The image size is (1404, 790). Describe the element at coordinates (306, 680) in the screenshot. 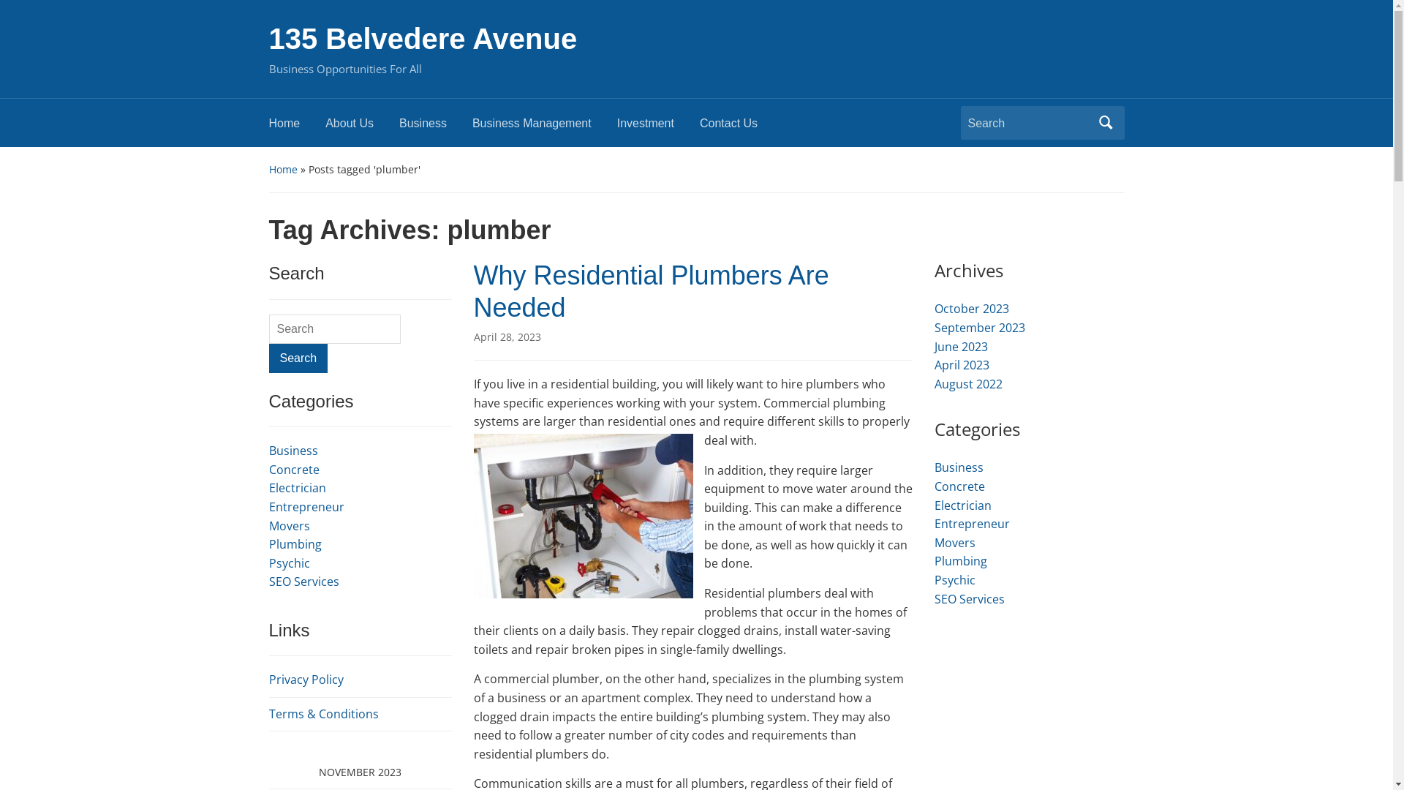

I see `Privacy Policy` at that location.